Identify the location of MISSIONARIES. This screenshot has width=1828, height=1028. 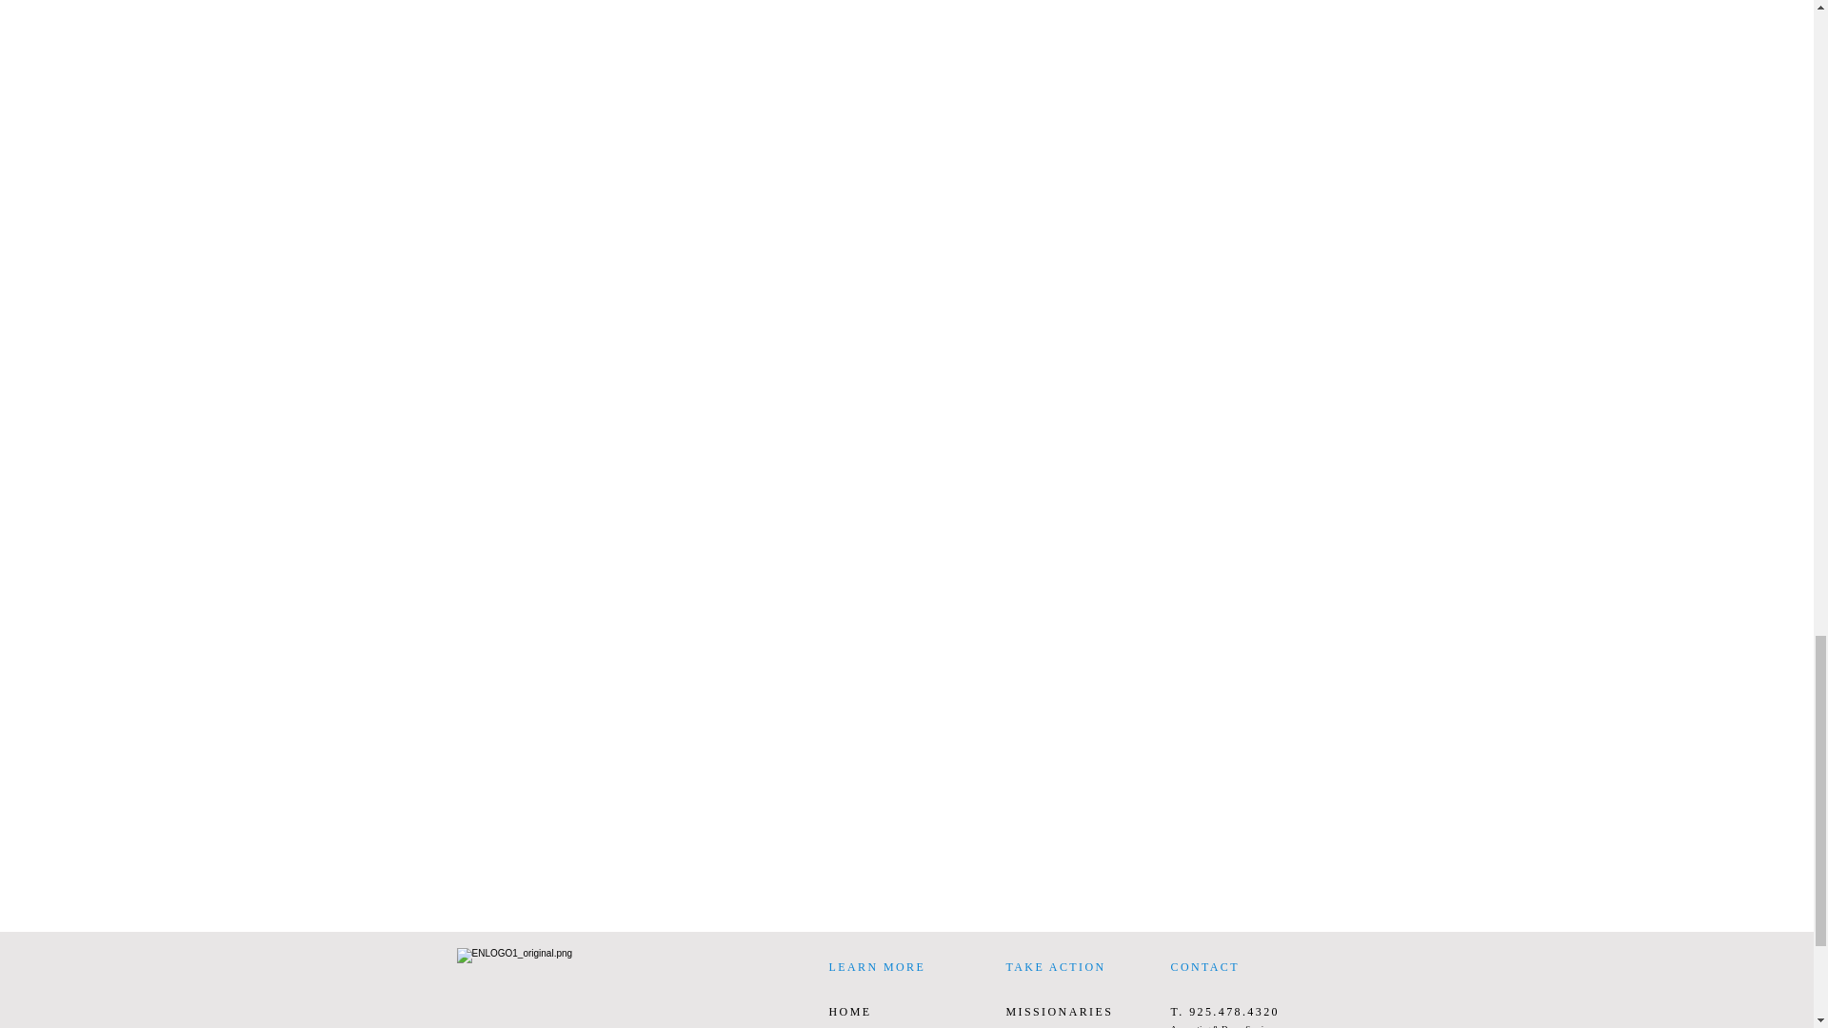
(1059, 1012).